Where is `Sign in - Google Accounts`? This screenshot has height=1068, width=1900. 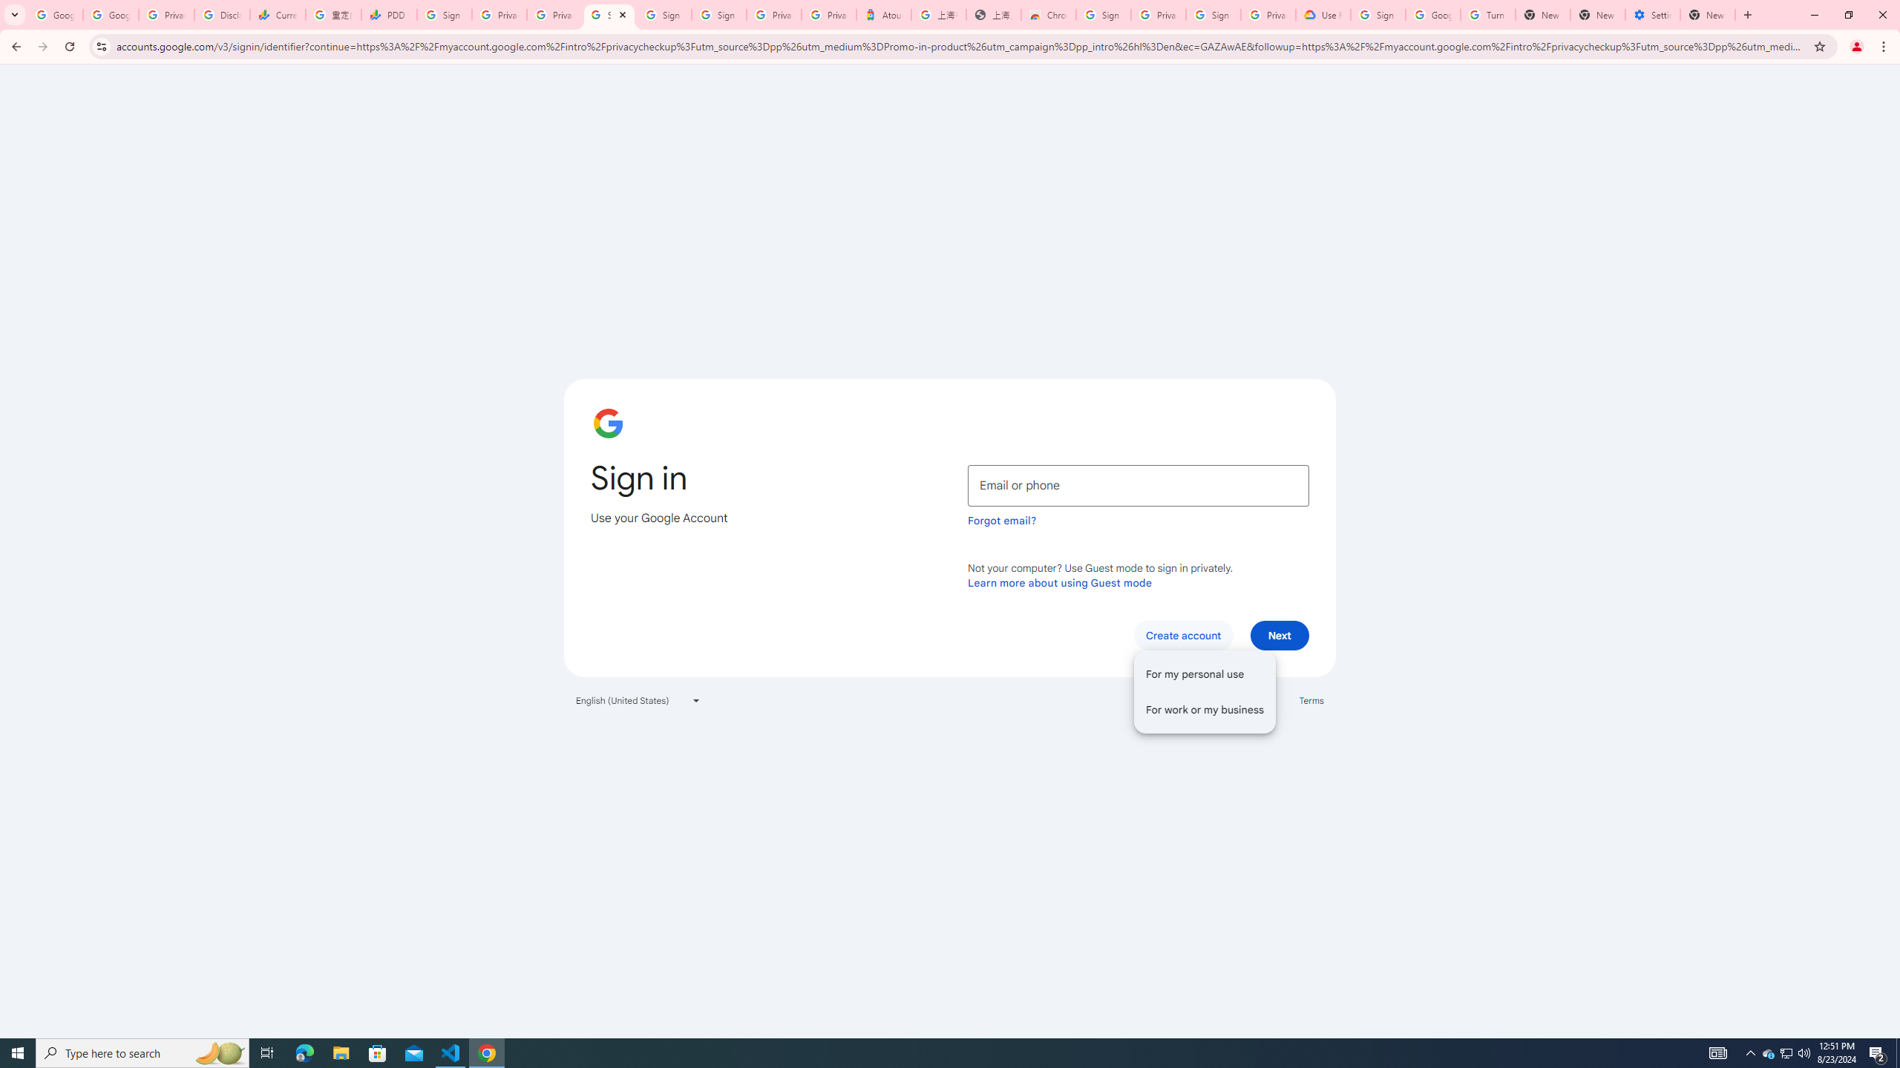 Sign in - Google Accounts is located at coordinates (665, 15).